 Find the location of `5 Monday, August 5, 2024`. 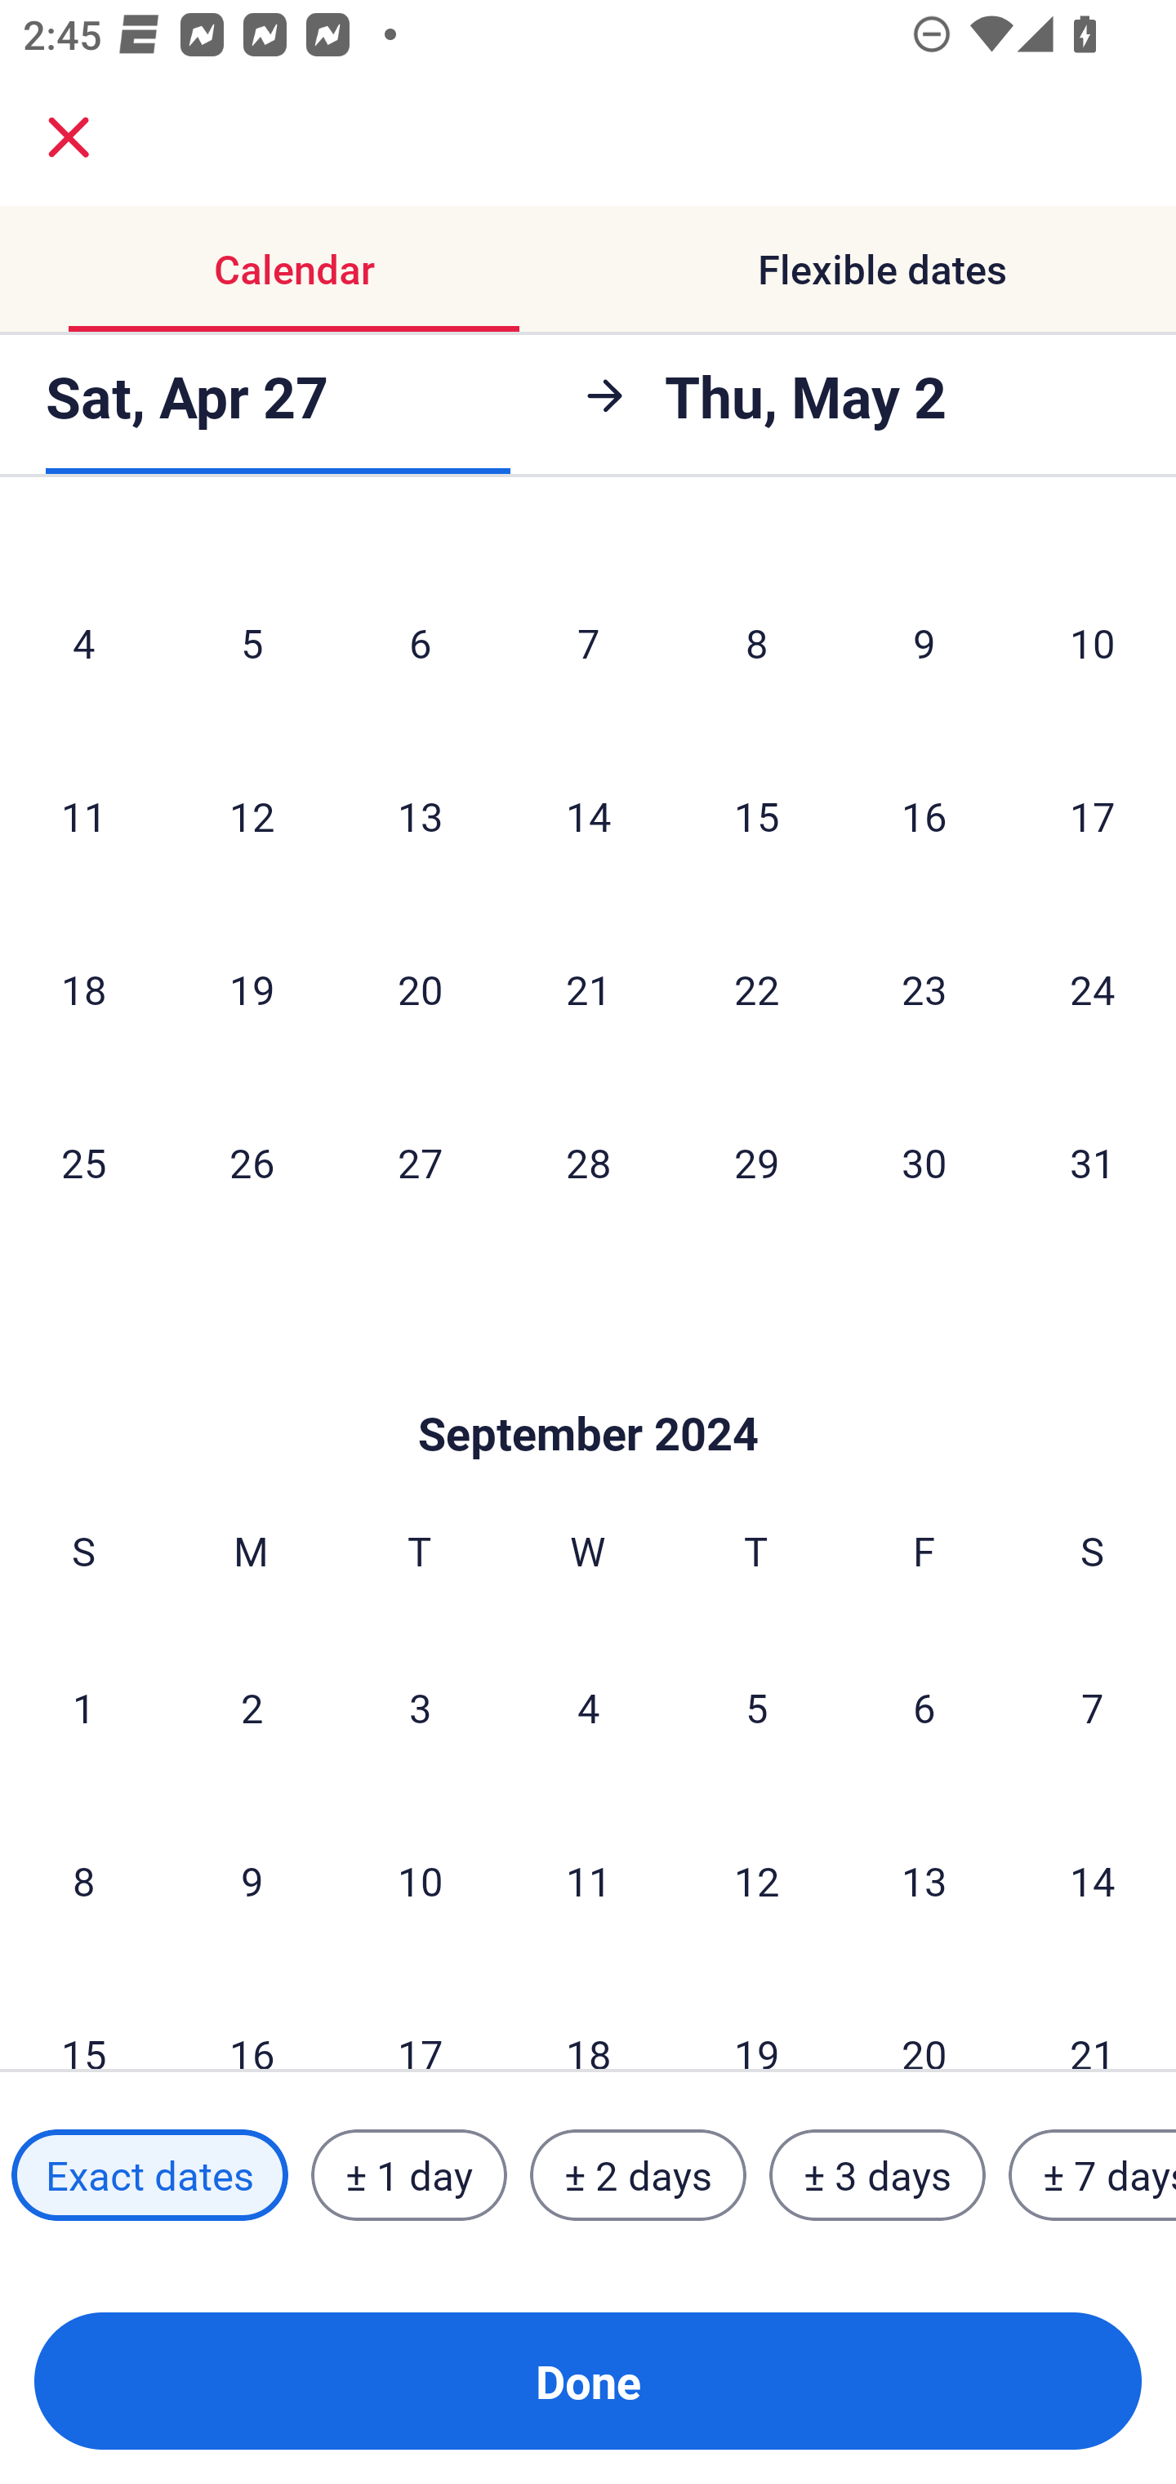

5 Monday, August 5, 2024 is located at coordinates (252, 642).